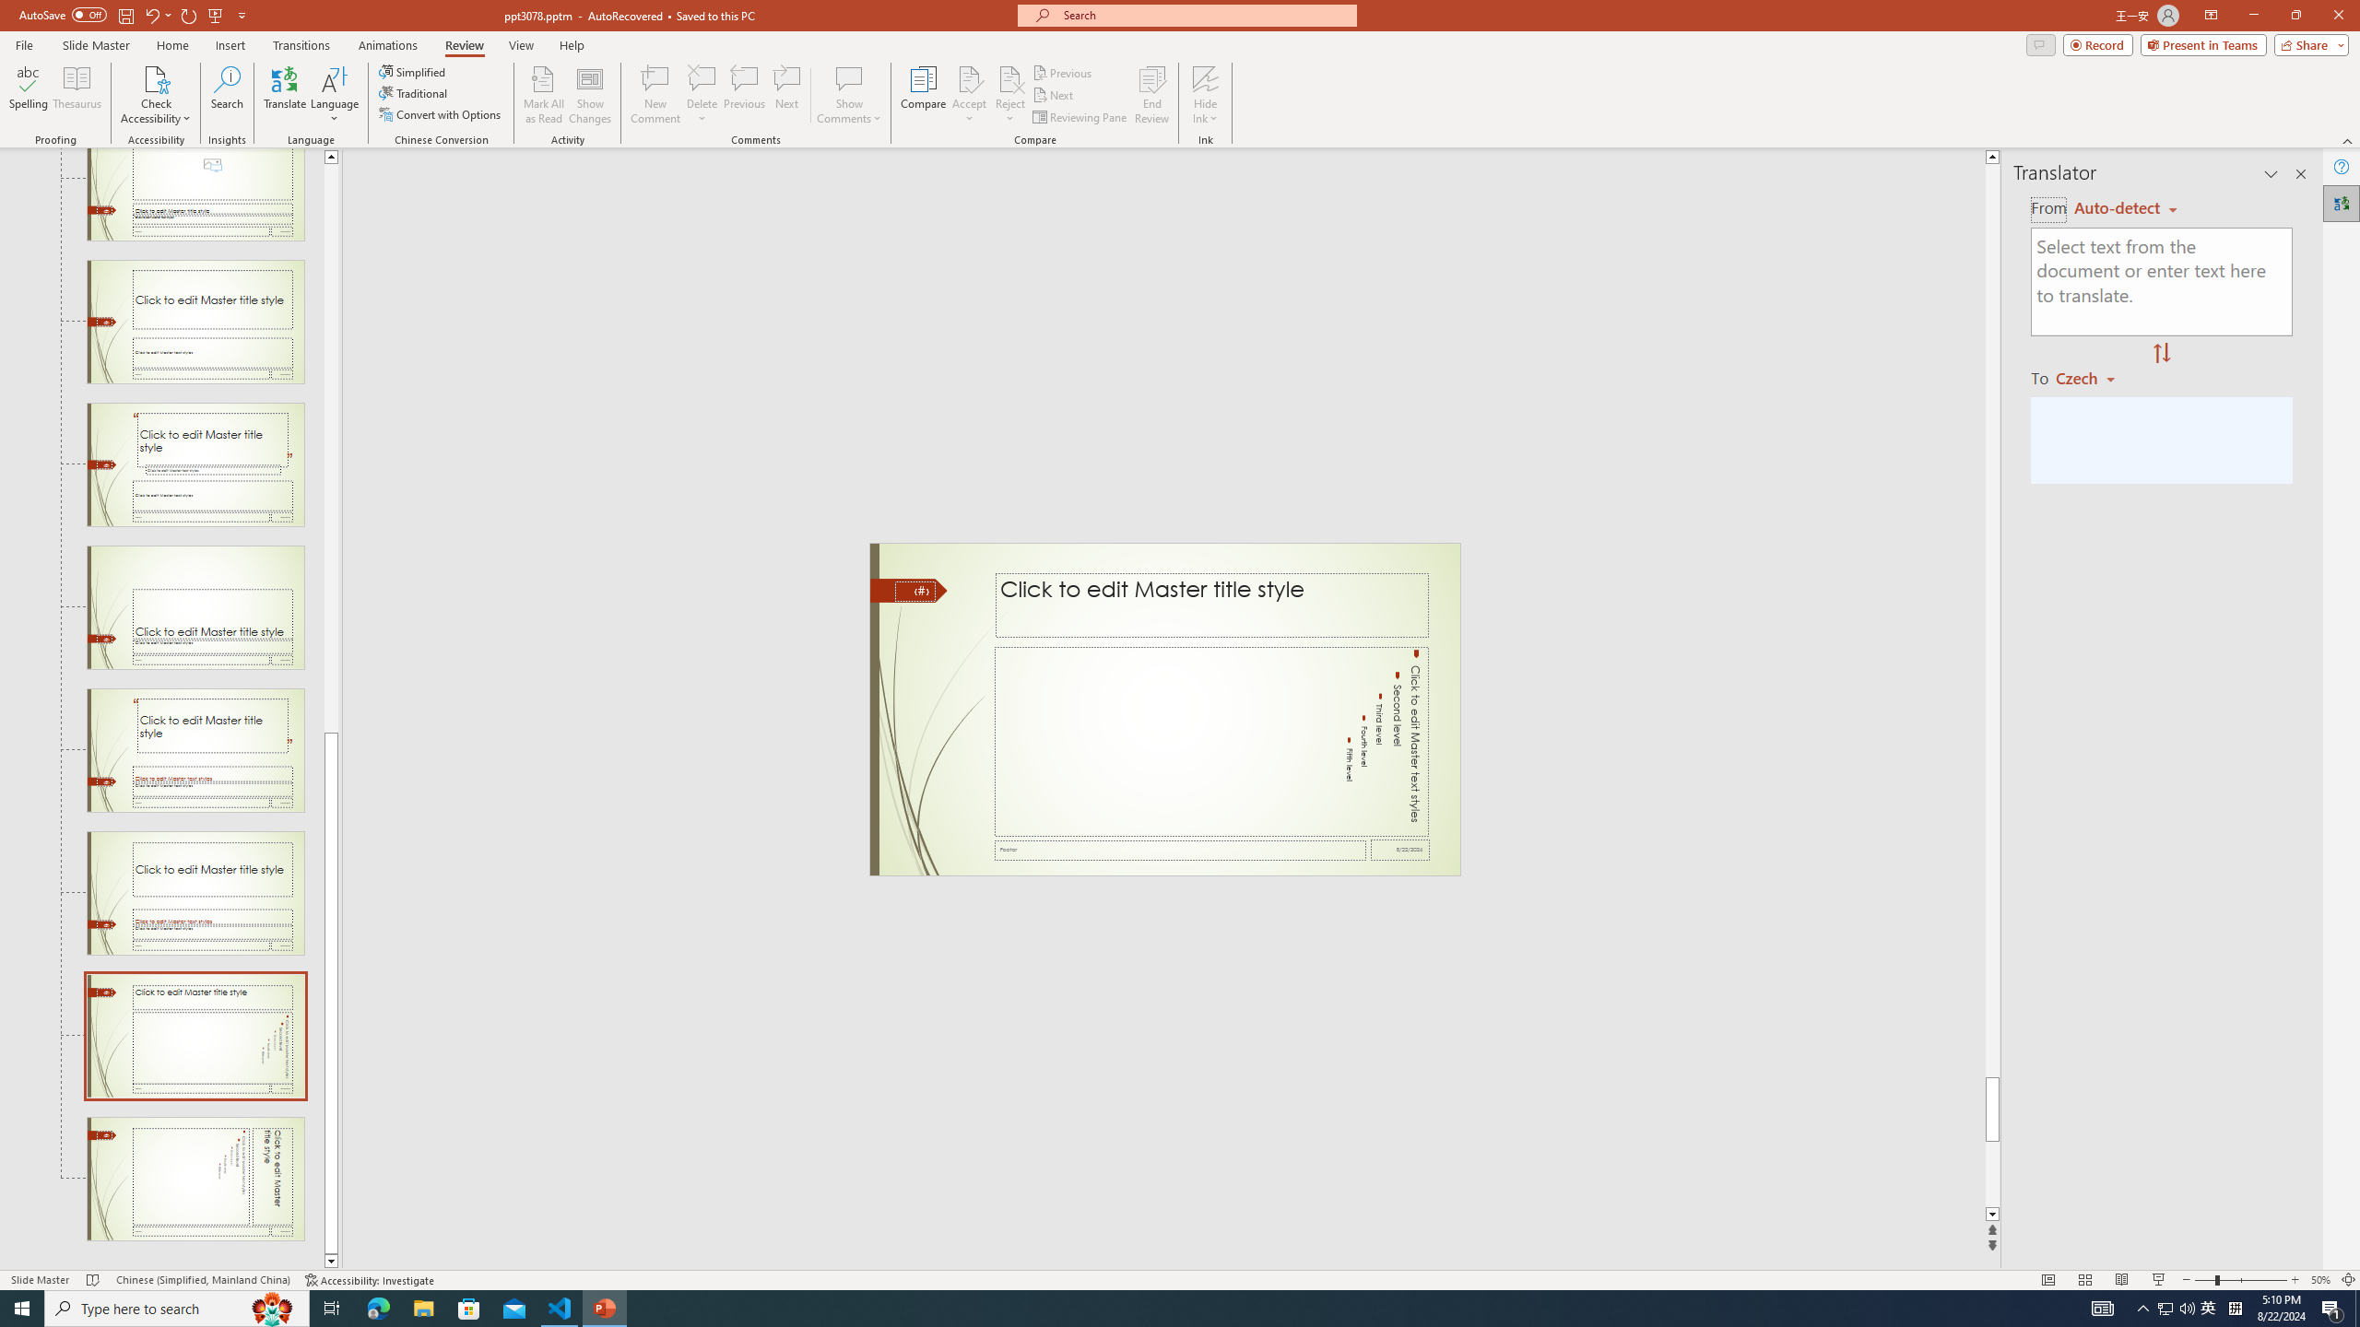 Image resolution: width=2360 pixels, height=1327 pixels. I want to click on Zoom 50%, so click(2320, 1280).